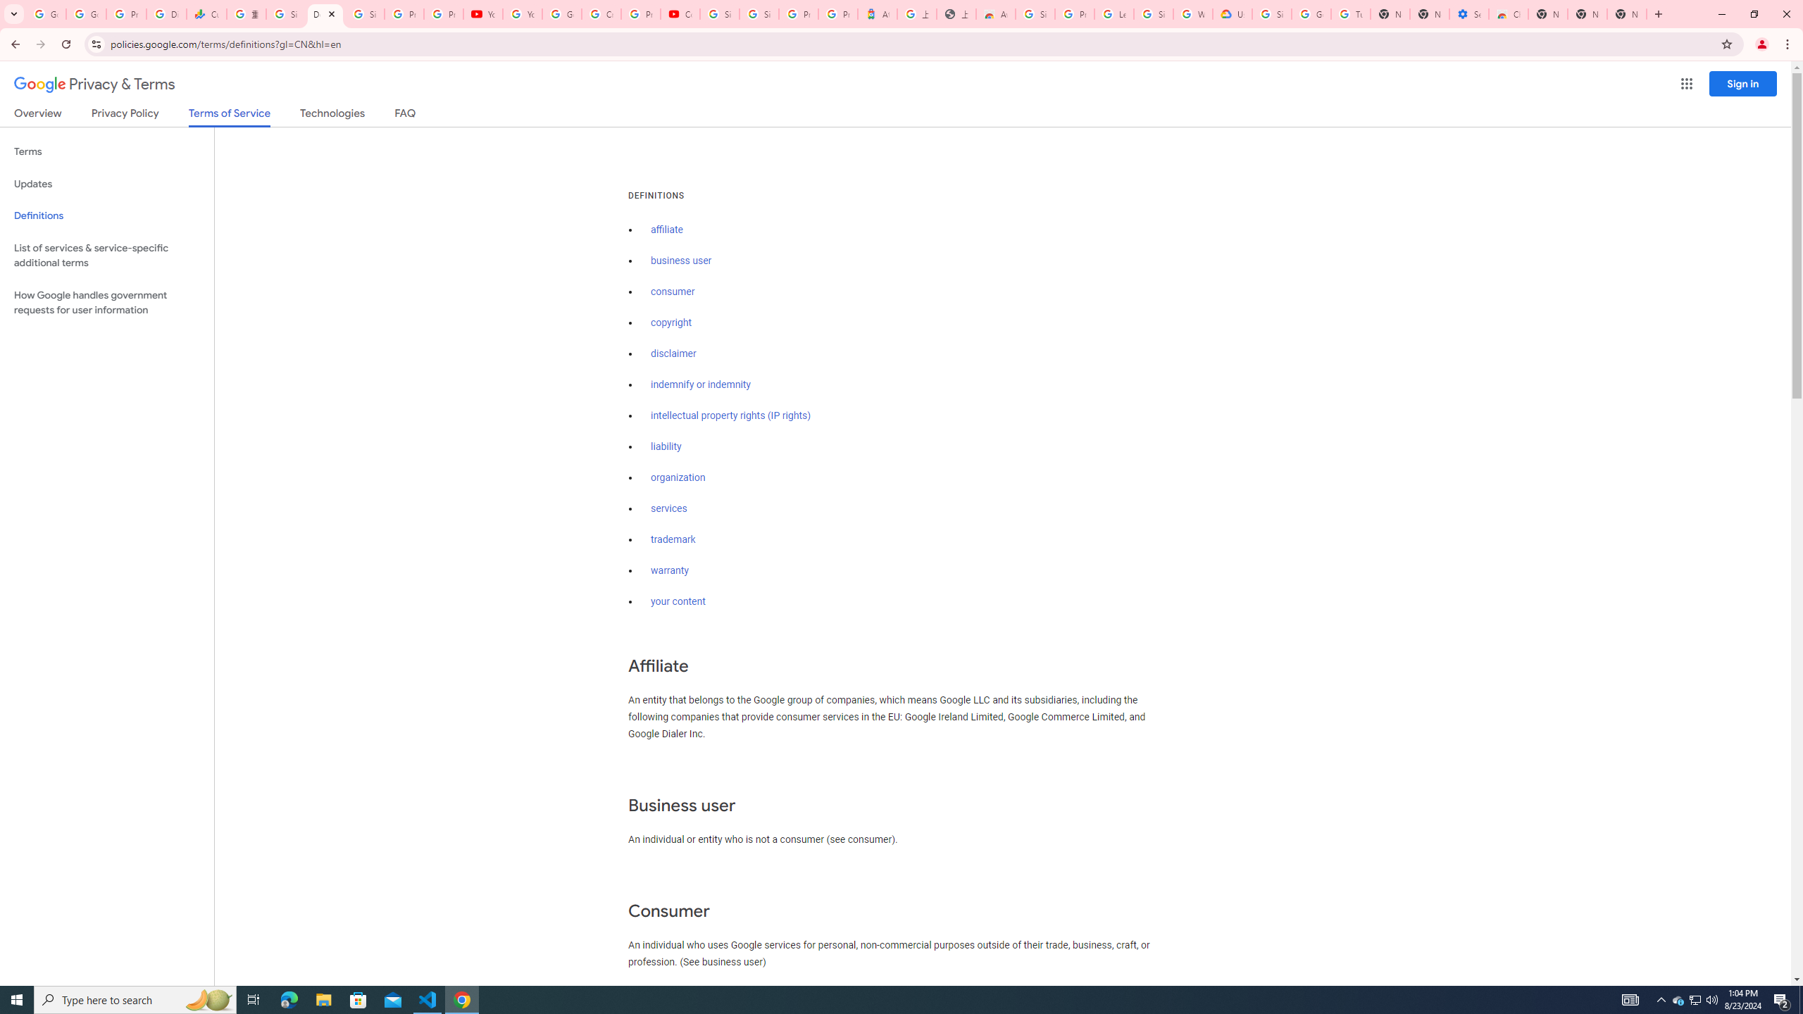  I want to click on Sign in - Google Accounts, so click(1272, 14).